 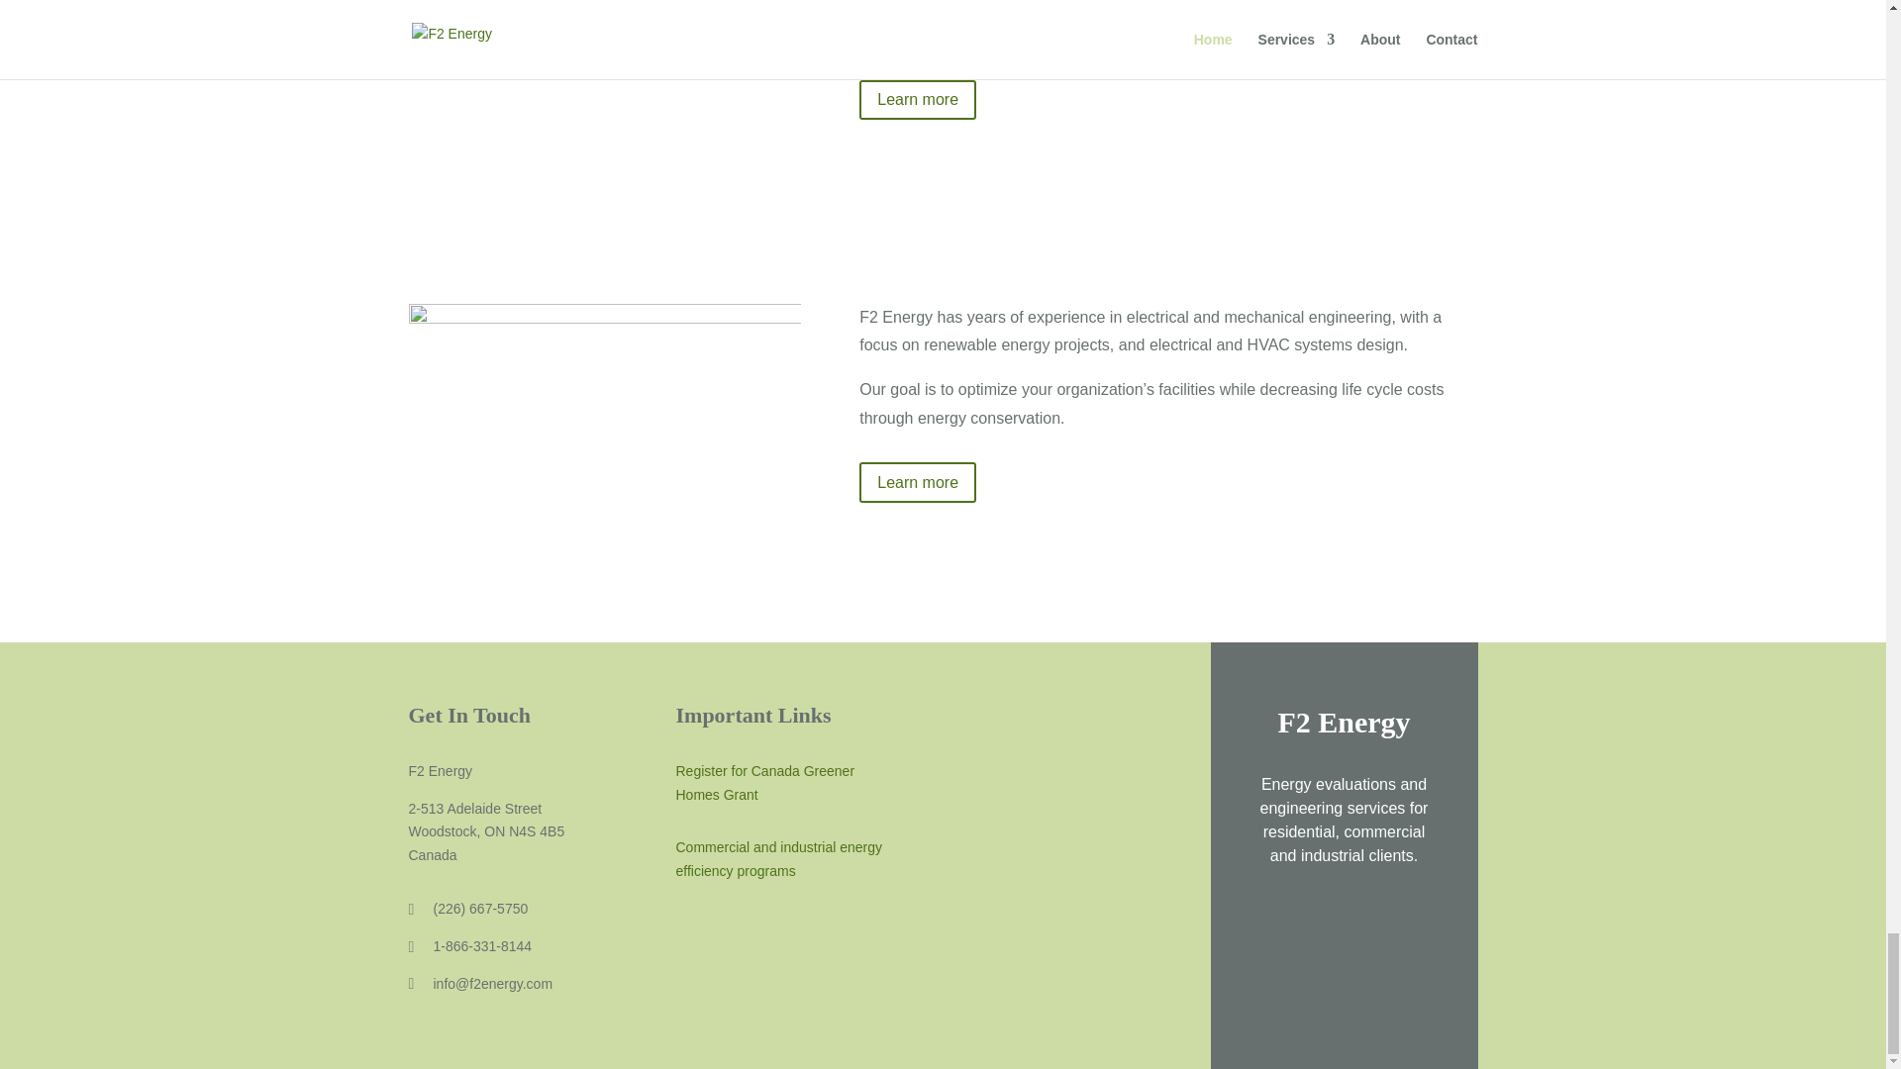 What do you see at coordinates (764, 783) in the screenshot?
I see `Register for Canada Greener Homes Grant` at bounding box center [764, 783].